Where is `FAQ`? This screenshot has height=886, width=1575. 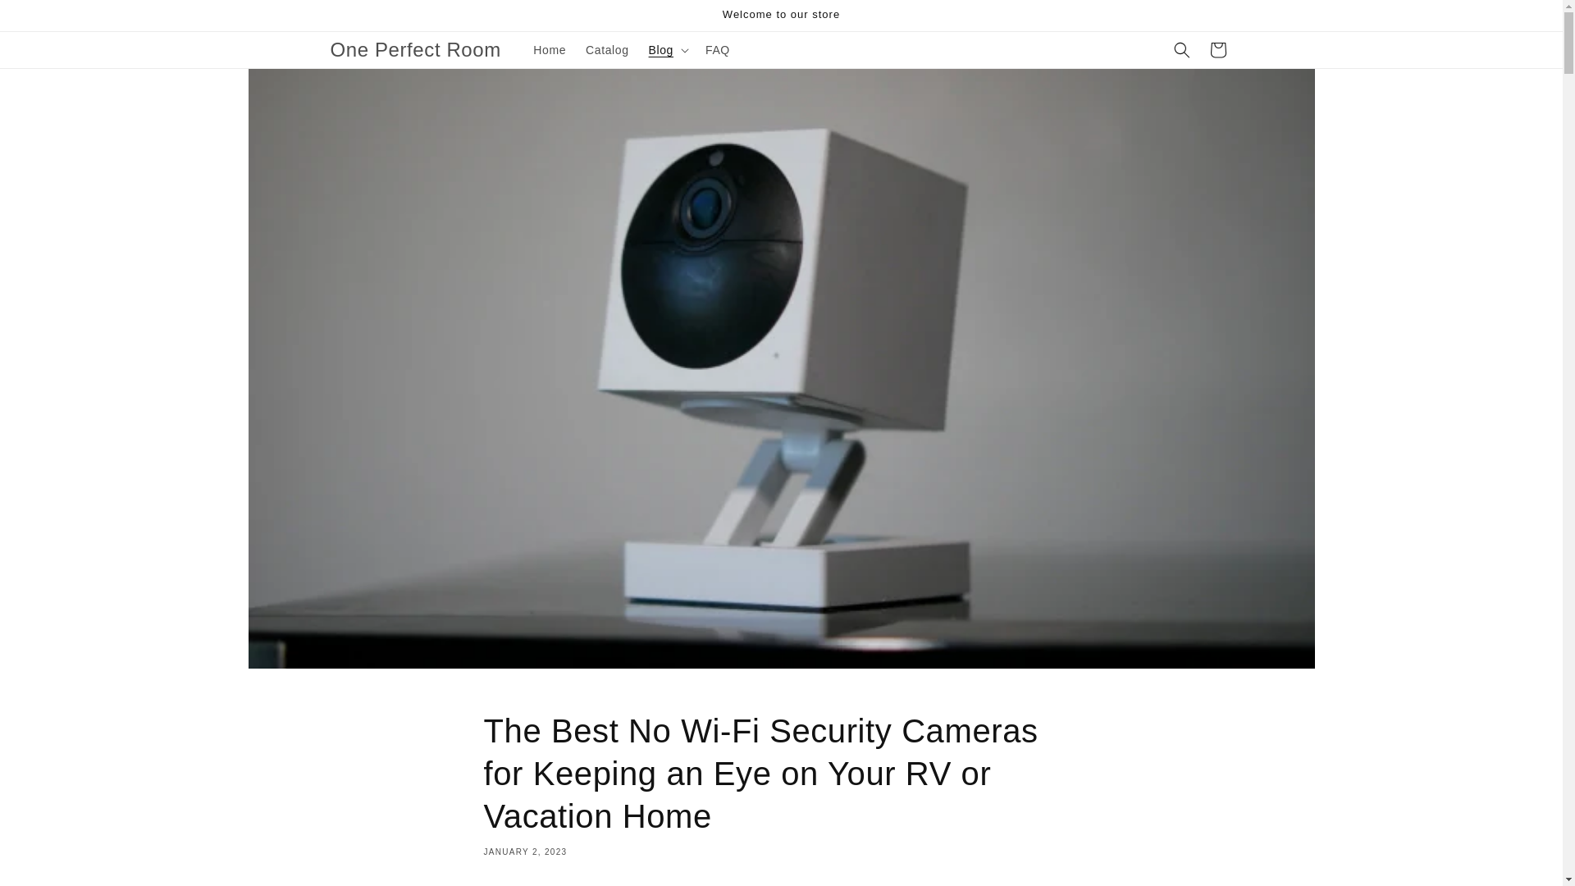
FAQ is located at coordinates (718, 49).